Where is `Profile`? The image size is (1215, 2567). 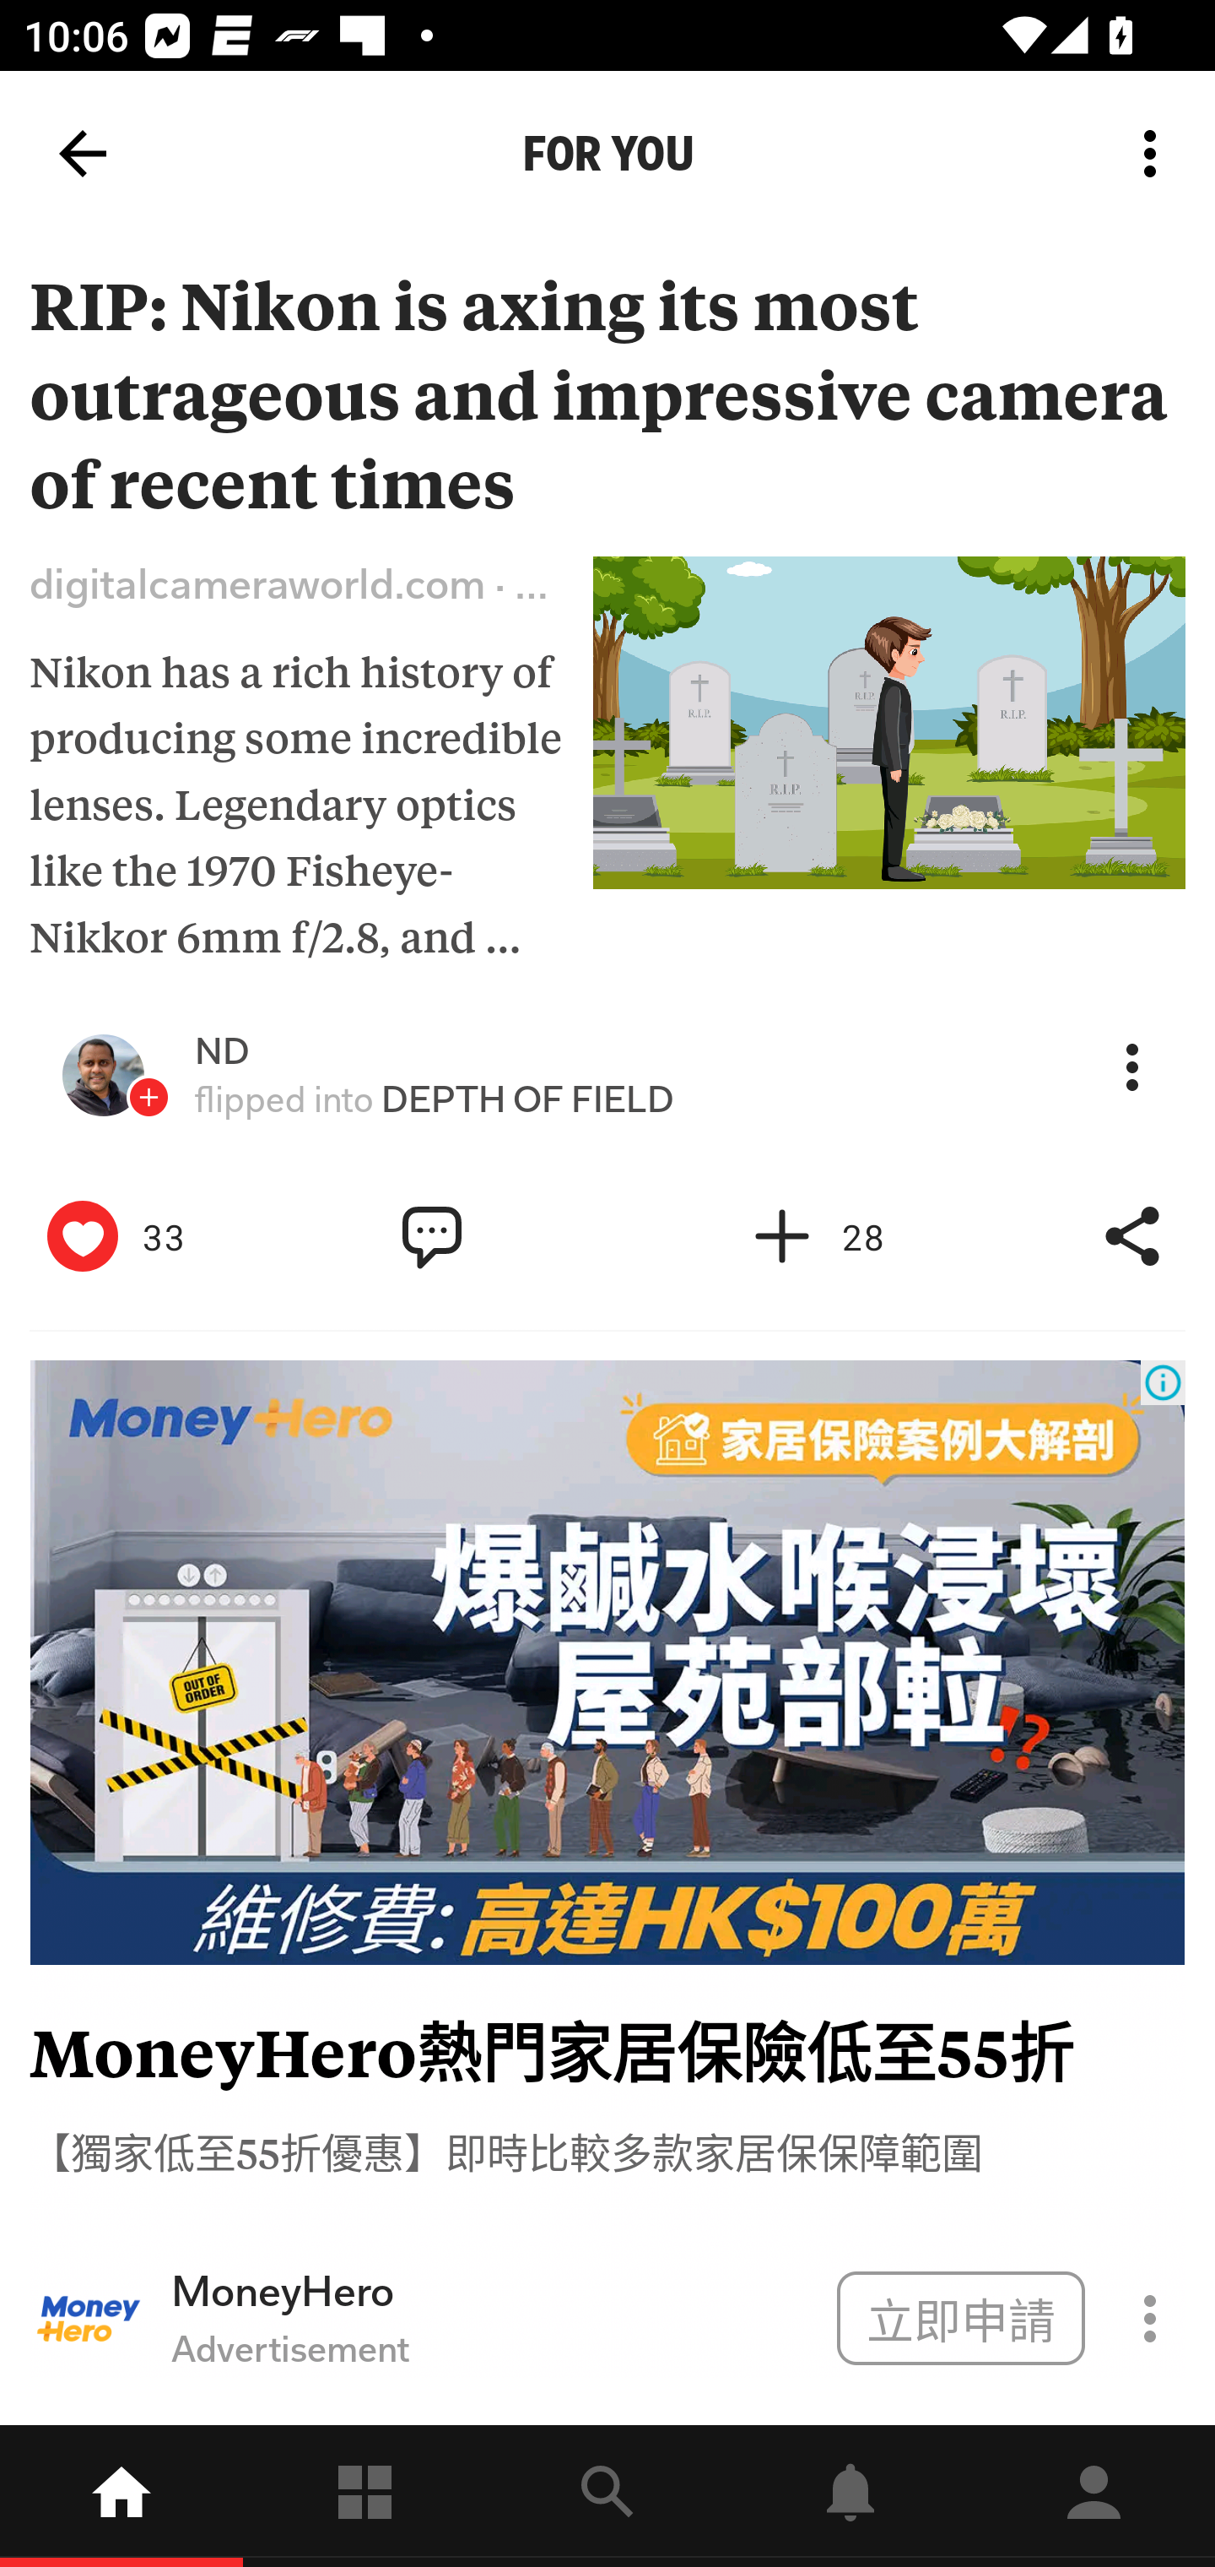 Profile is located at coordinates (1093, 2496).